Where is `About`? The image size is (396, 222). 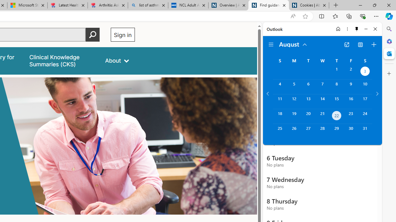
About is located at coordinates (117, 60).